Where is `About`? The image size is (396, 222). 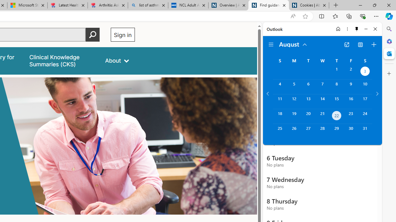
About is located at coordinates (117, 60).